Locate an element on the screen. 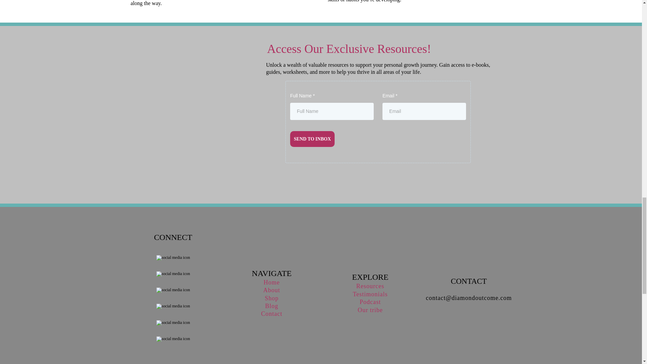 The width and height of the screenshot is (647, 364). Shop is located at coordinates (272, 298).